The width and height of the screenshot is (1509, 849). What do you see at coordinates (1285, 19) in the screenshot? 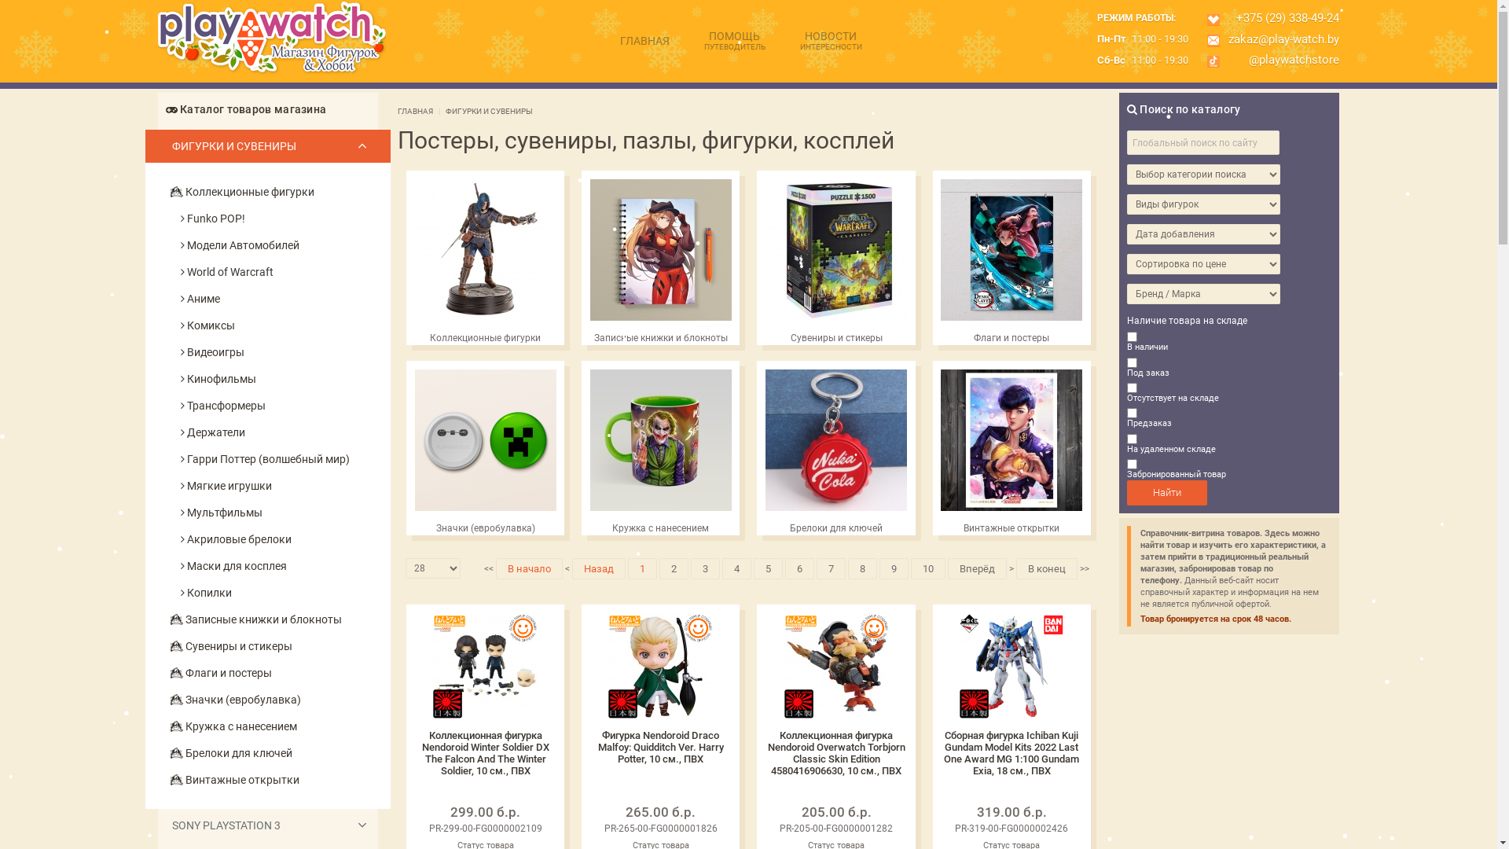
I see `+375 (29) 338-49-24` at bounding box center [1285, 19].